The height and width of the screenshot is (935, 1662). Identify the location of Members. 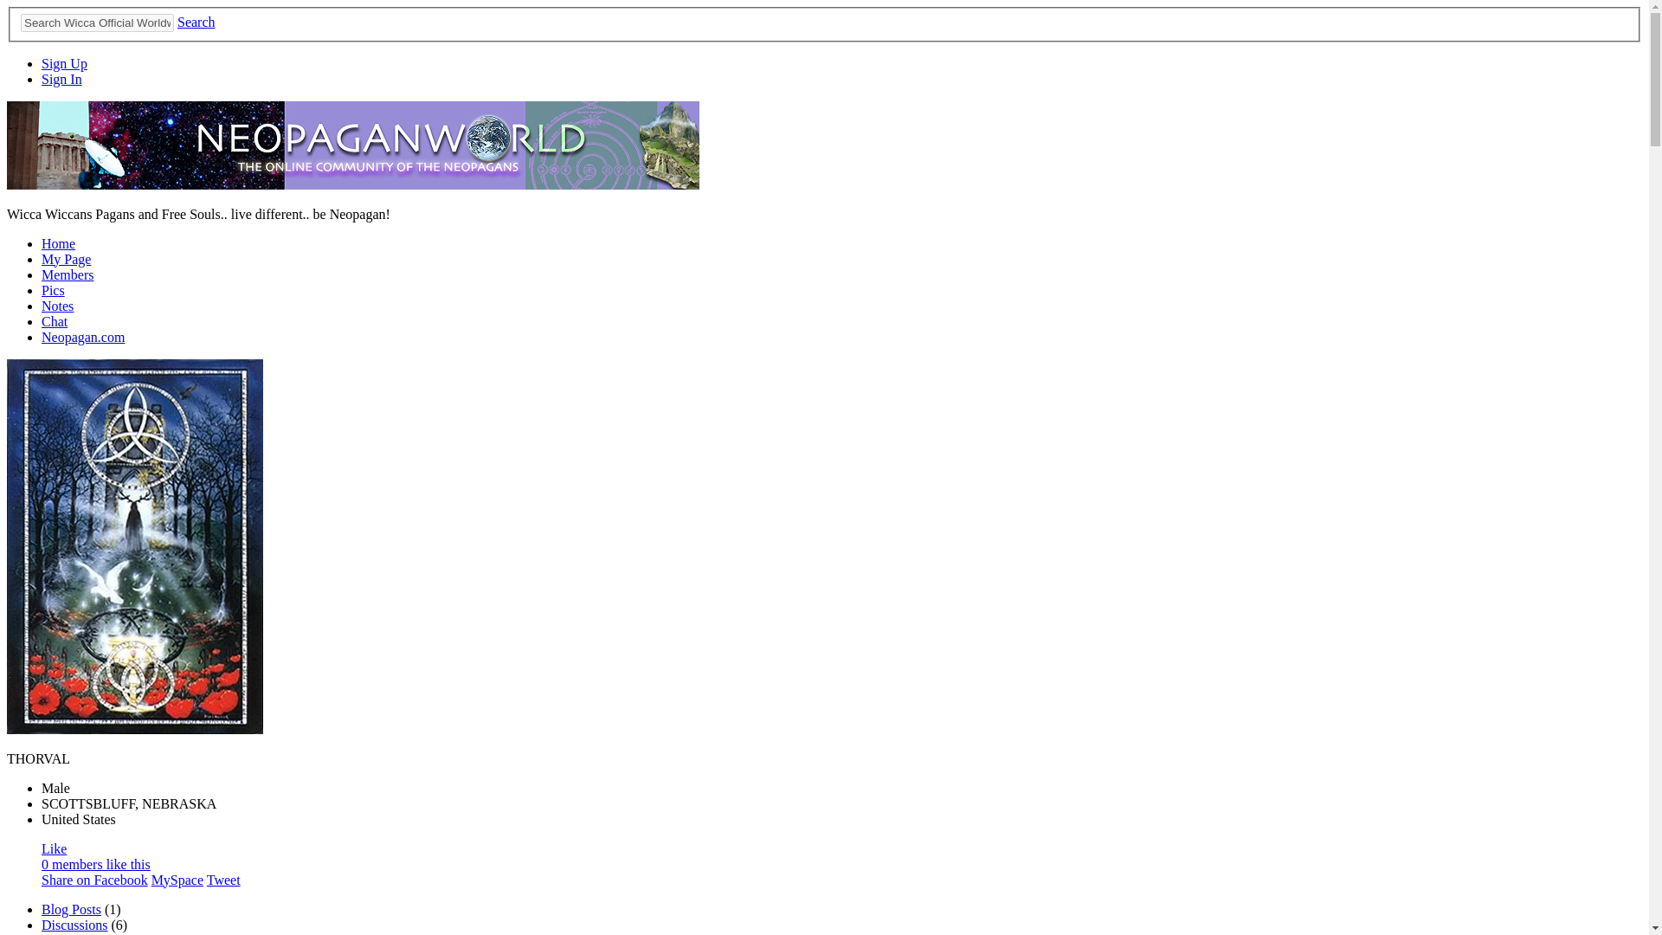
(68, 274).